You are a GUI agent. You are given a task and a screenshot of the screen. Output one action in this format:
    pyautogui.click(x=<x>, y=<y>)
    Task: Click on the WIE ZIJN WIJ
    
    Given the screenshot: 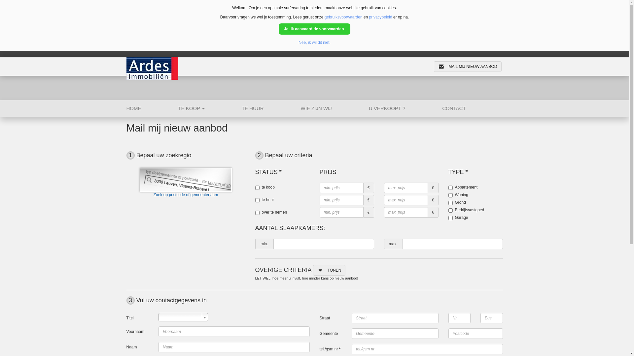 What is the action you would take?
    pyautogui.click(x=335, y=108)
    